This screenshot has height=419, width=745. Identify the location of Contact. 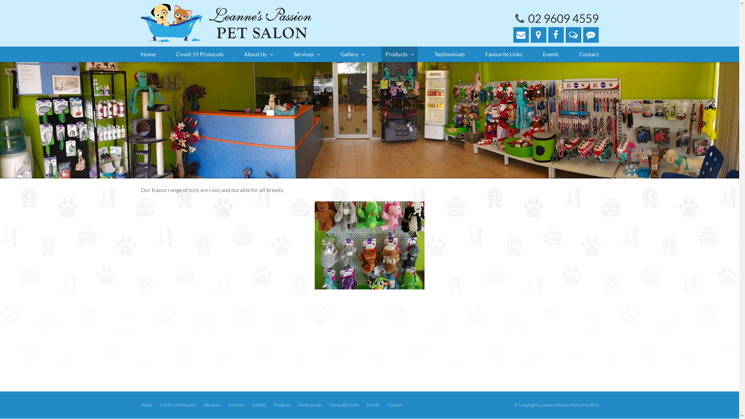
(589, 54).